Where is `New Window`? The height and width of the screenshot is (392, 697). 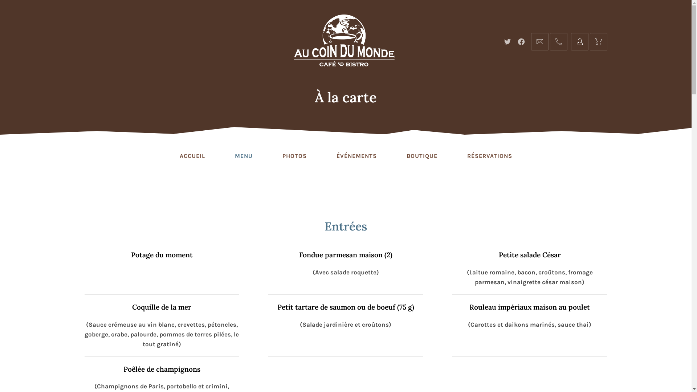
New Window is located at coordinates (508, 42).